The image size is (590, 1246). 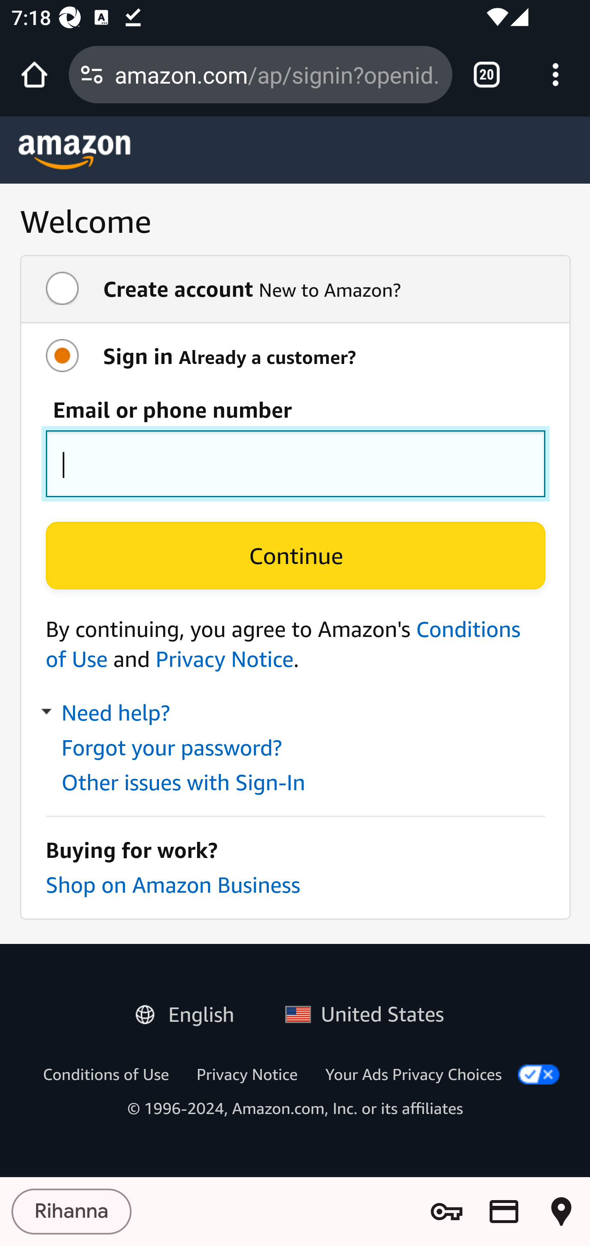 I want to click on Connection is secure, so click(x=92, y=75).